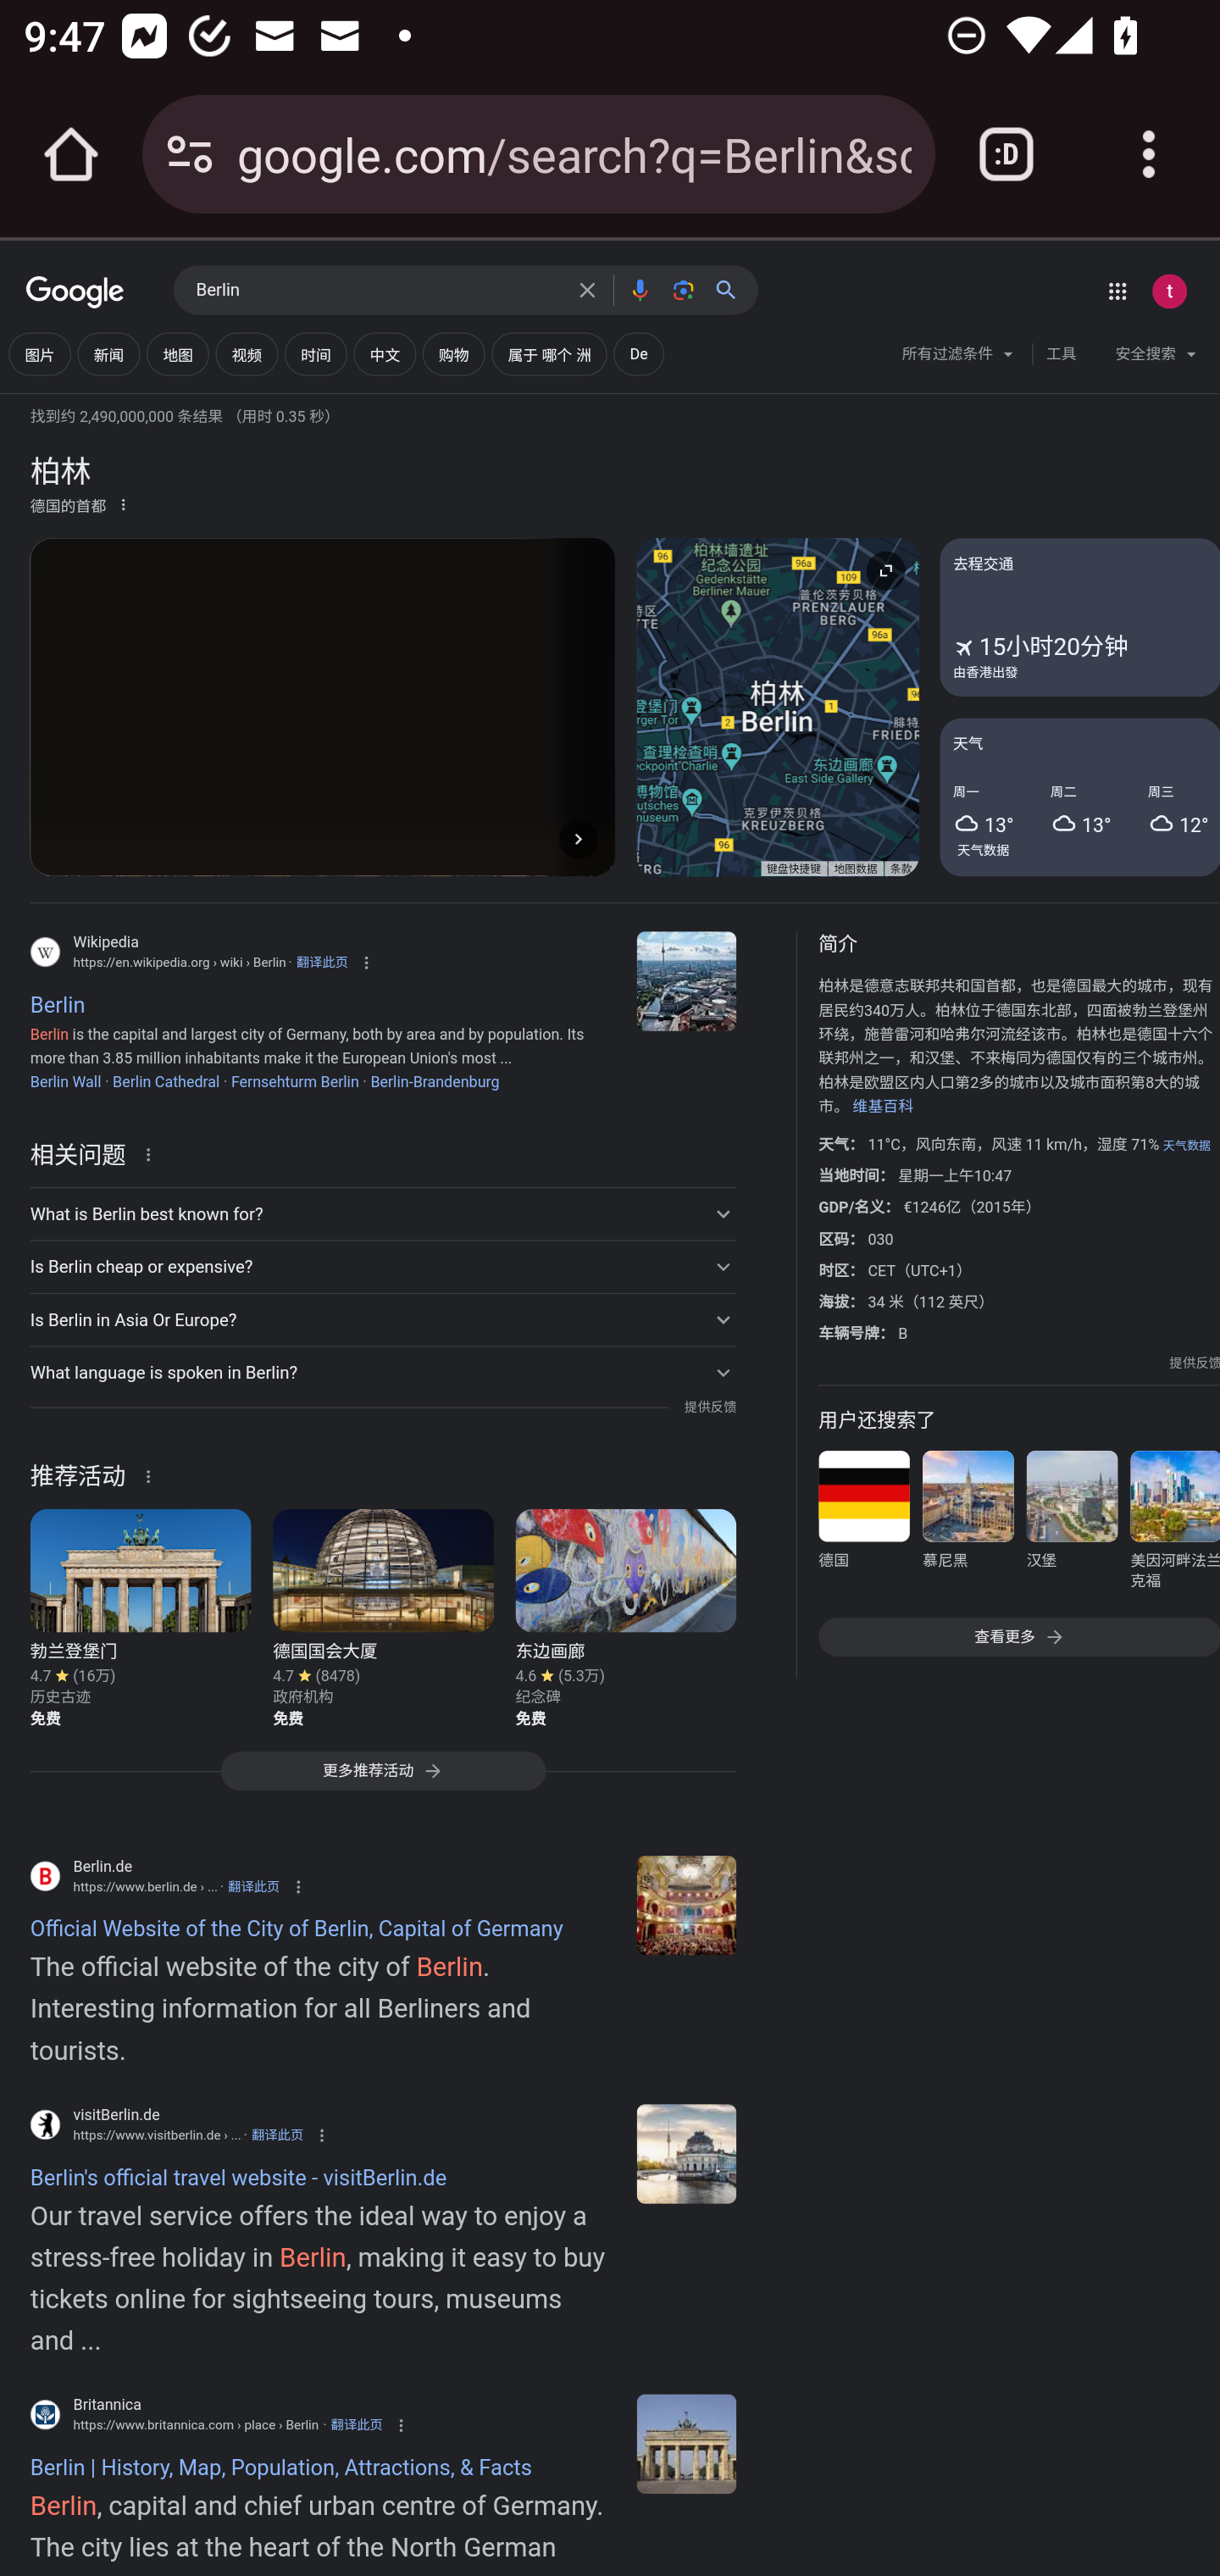 This screenshot has height=2576, width=1220. Describe the element at coordinates (864, 1524) in the screenshot. I see `德国` at that location.